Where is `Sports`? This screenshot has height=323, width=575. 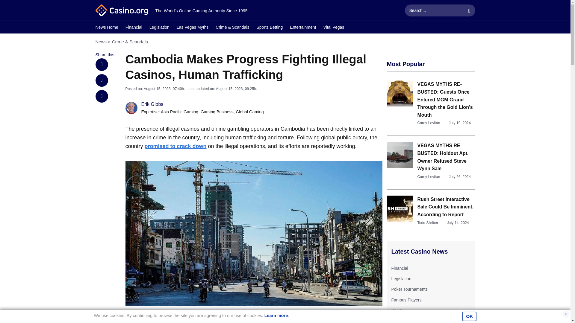
Sports is located at coordinates (397, 310).